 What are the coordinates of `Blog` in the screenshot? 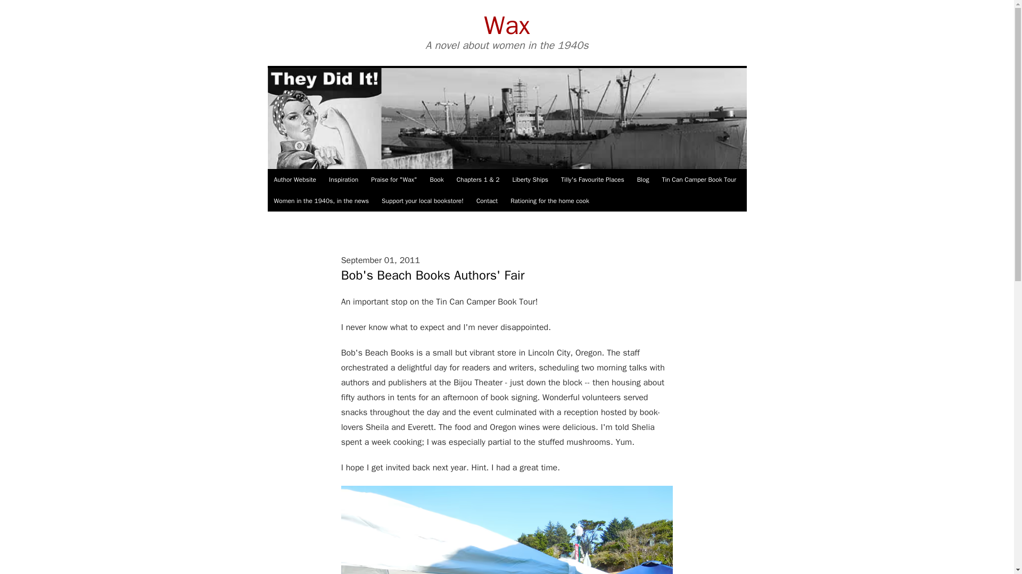 It's located at (643, 179).